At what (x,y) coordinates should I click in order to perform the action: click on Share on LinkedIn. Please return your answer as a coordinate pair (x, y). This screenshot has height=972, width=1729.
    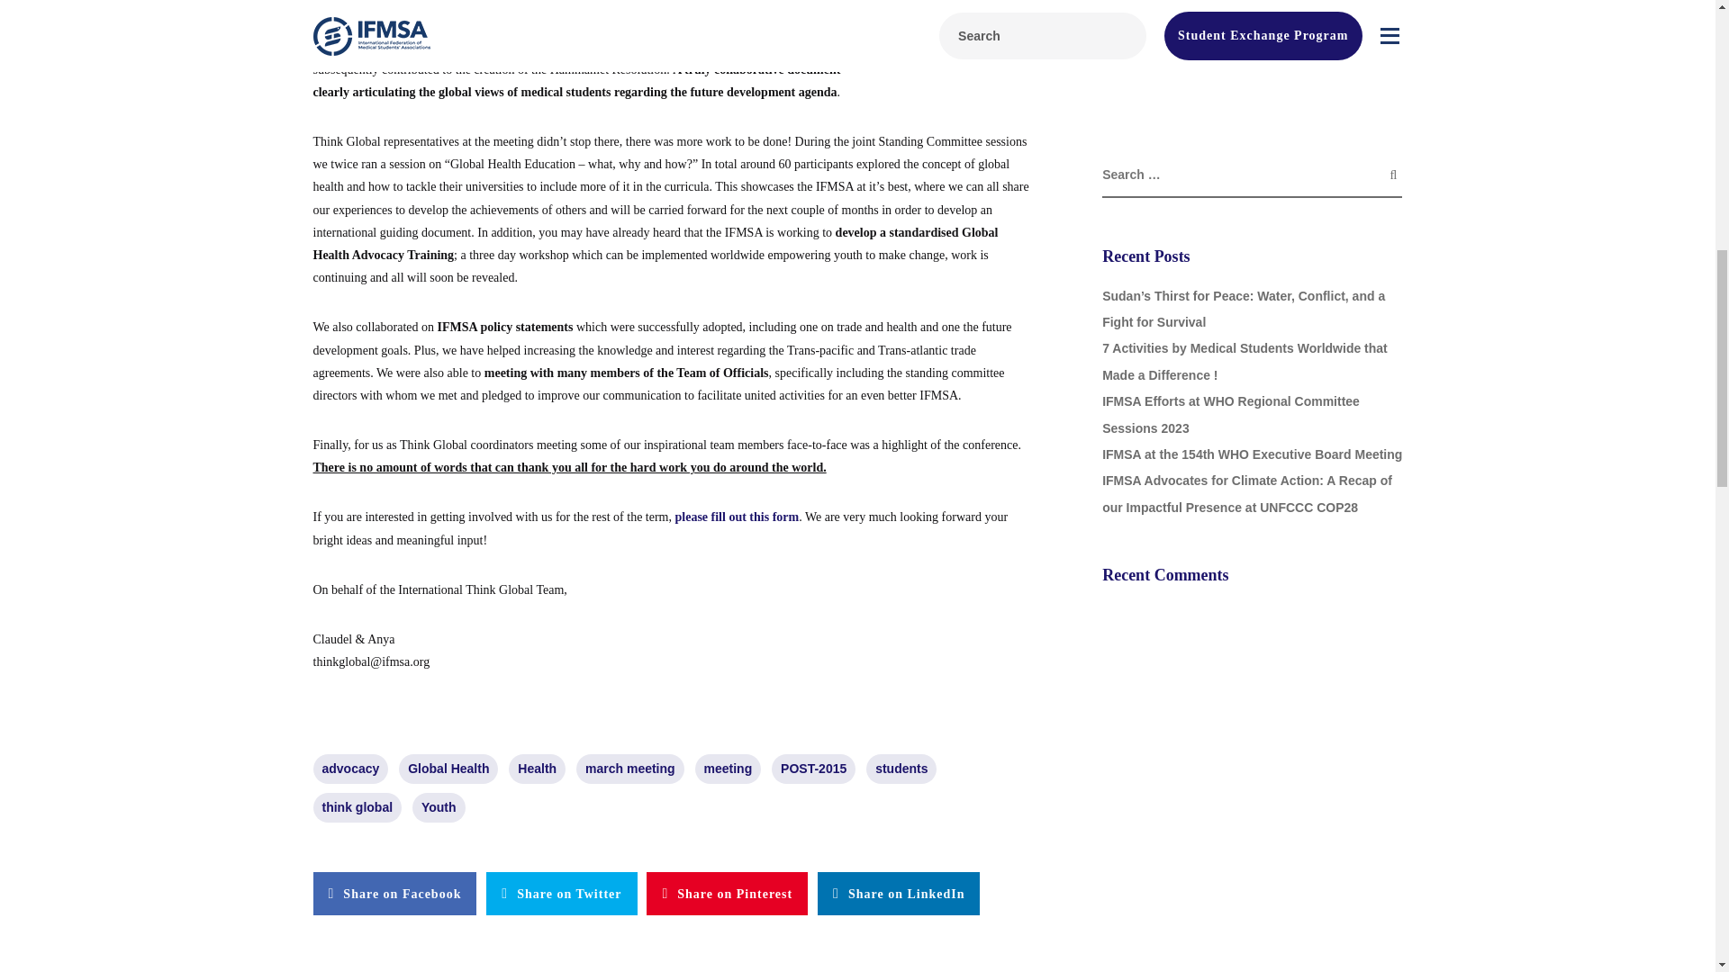
    Looking at the image, I should click on (899, 893).